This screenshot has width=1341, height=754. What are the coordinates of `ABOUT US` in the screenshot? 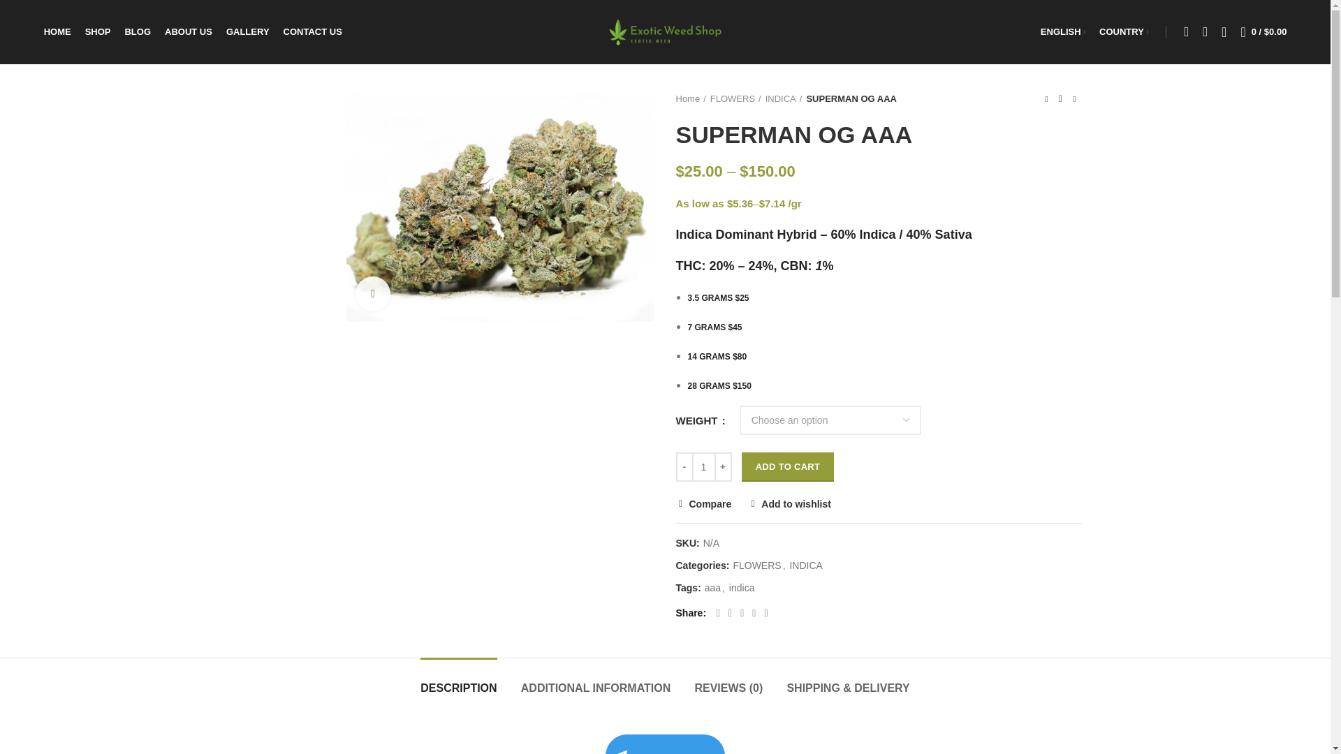 It's located at (189, 31).